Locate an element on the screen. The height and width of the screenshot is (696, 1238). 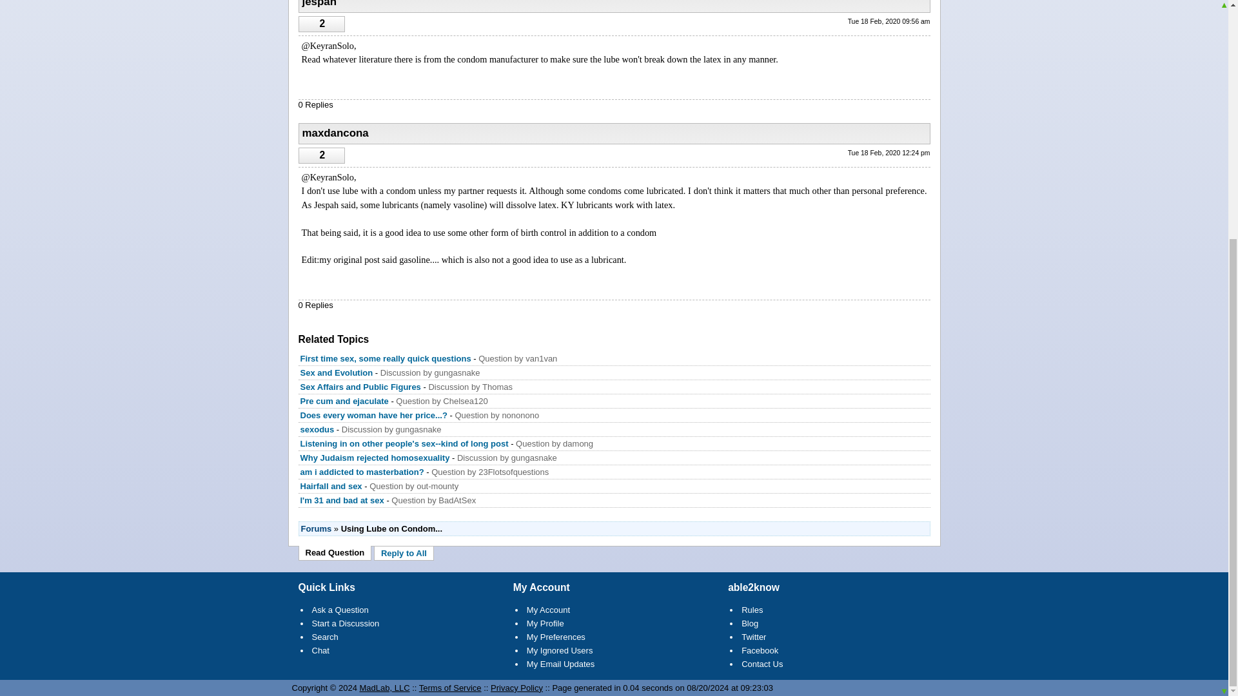
Listening in on other people's sex--kind of long post is located at coordinates (405, 443).